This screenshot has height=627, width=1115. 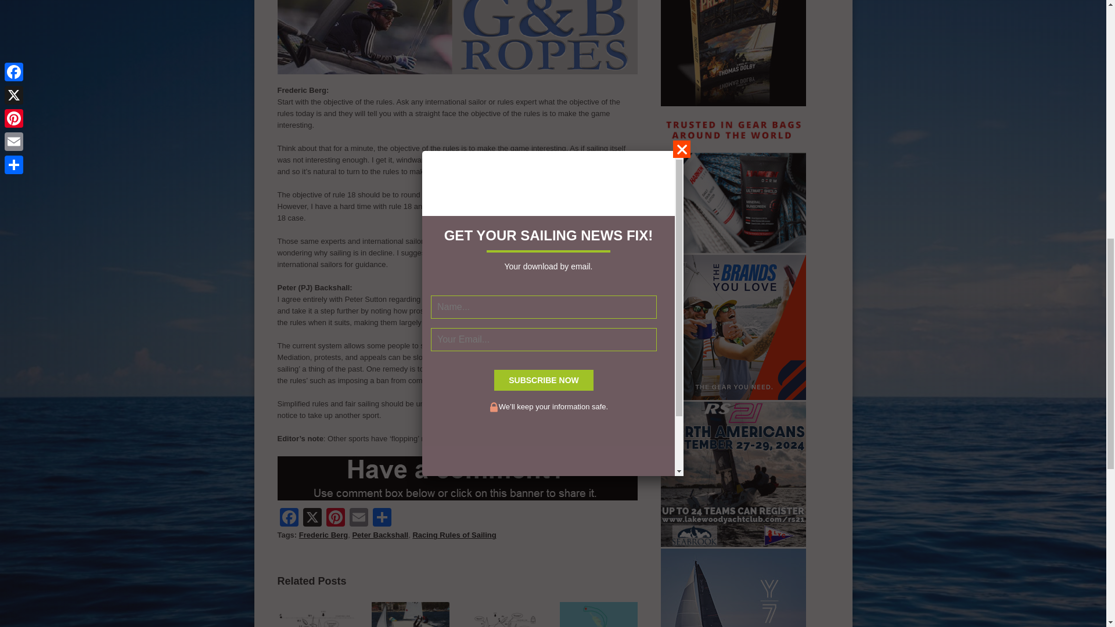 I want to click on Pinterest, so click(x=336, y=518).